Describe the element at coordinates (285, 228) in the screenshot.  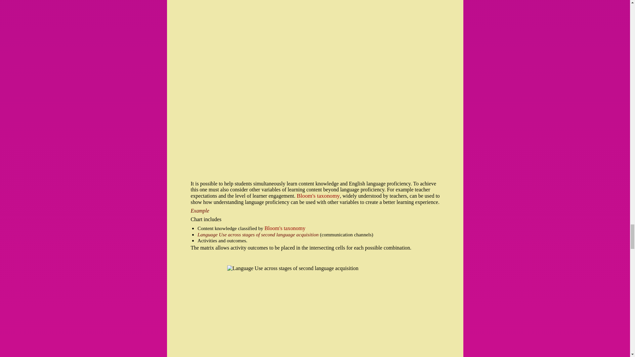
I see `Bloom's taxonomy` at that location.